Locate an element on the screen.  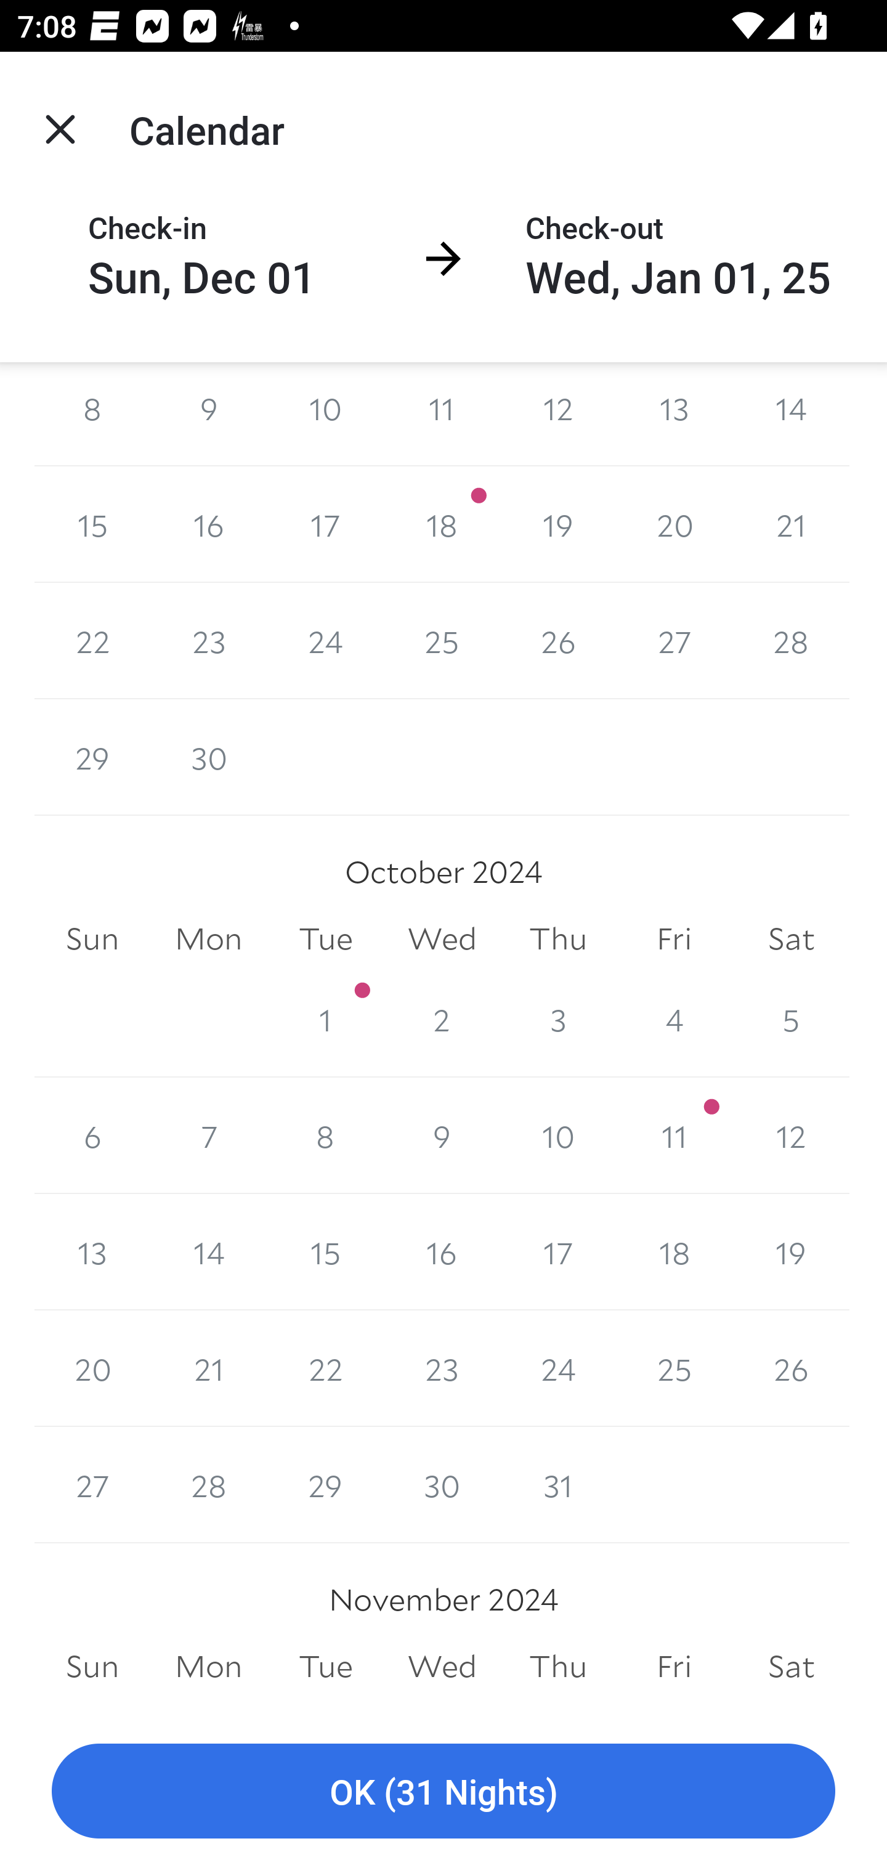
26 26 September 2024 is located at coordinates (558, 640).